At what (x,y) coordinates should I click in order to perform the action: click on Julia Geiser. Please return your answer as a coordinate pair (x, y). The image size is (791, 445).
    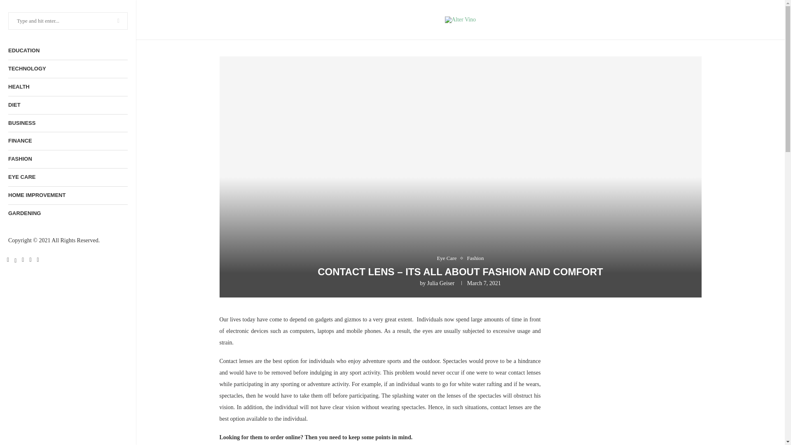
    Looking at the image, I should click on (440, 283).